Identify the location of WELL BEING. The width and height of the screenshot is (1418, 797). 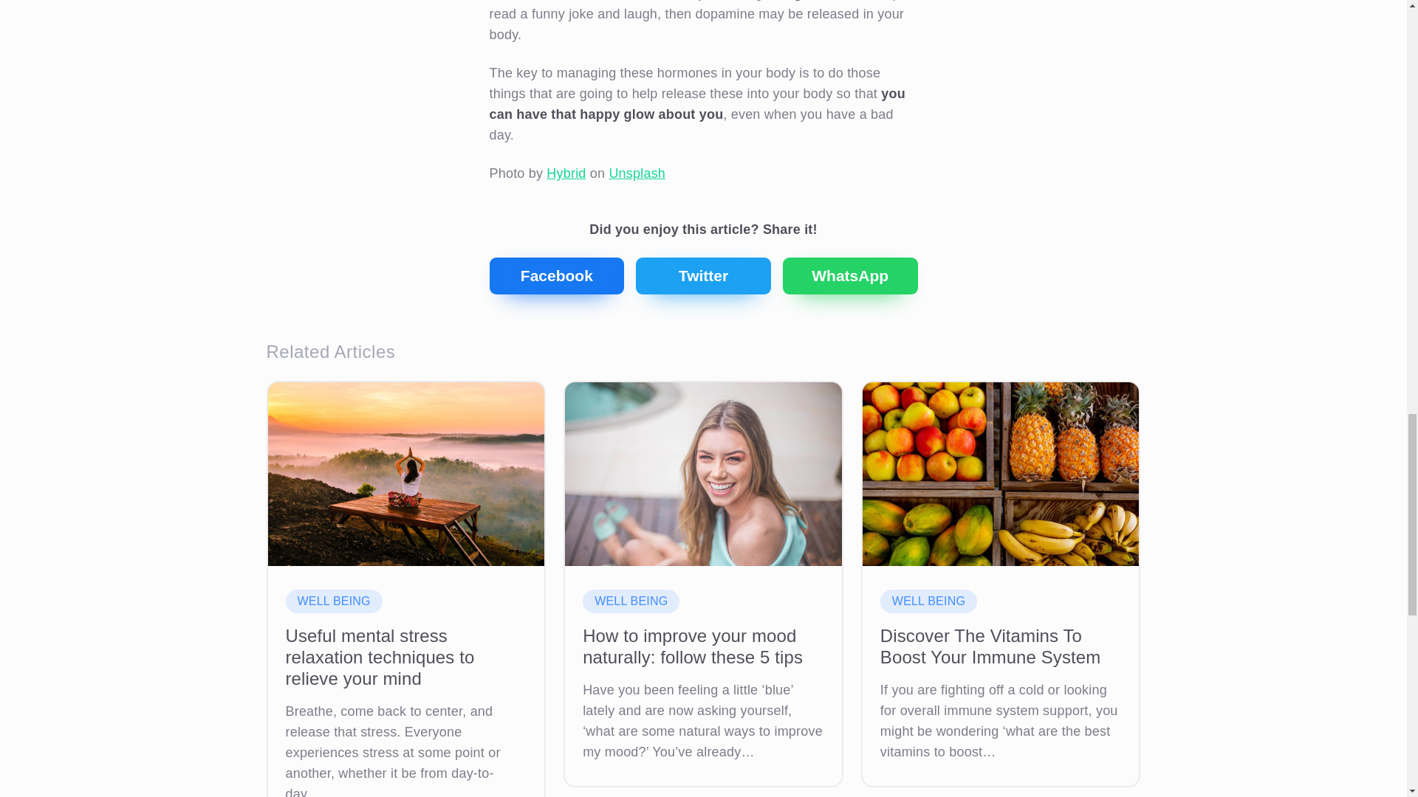
(332, 601).